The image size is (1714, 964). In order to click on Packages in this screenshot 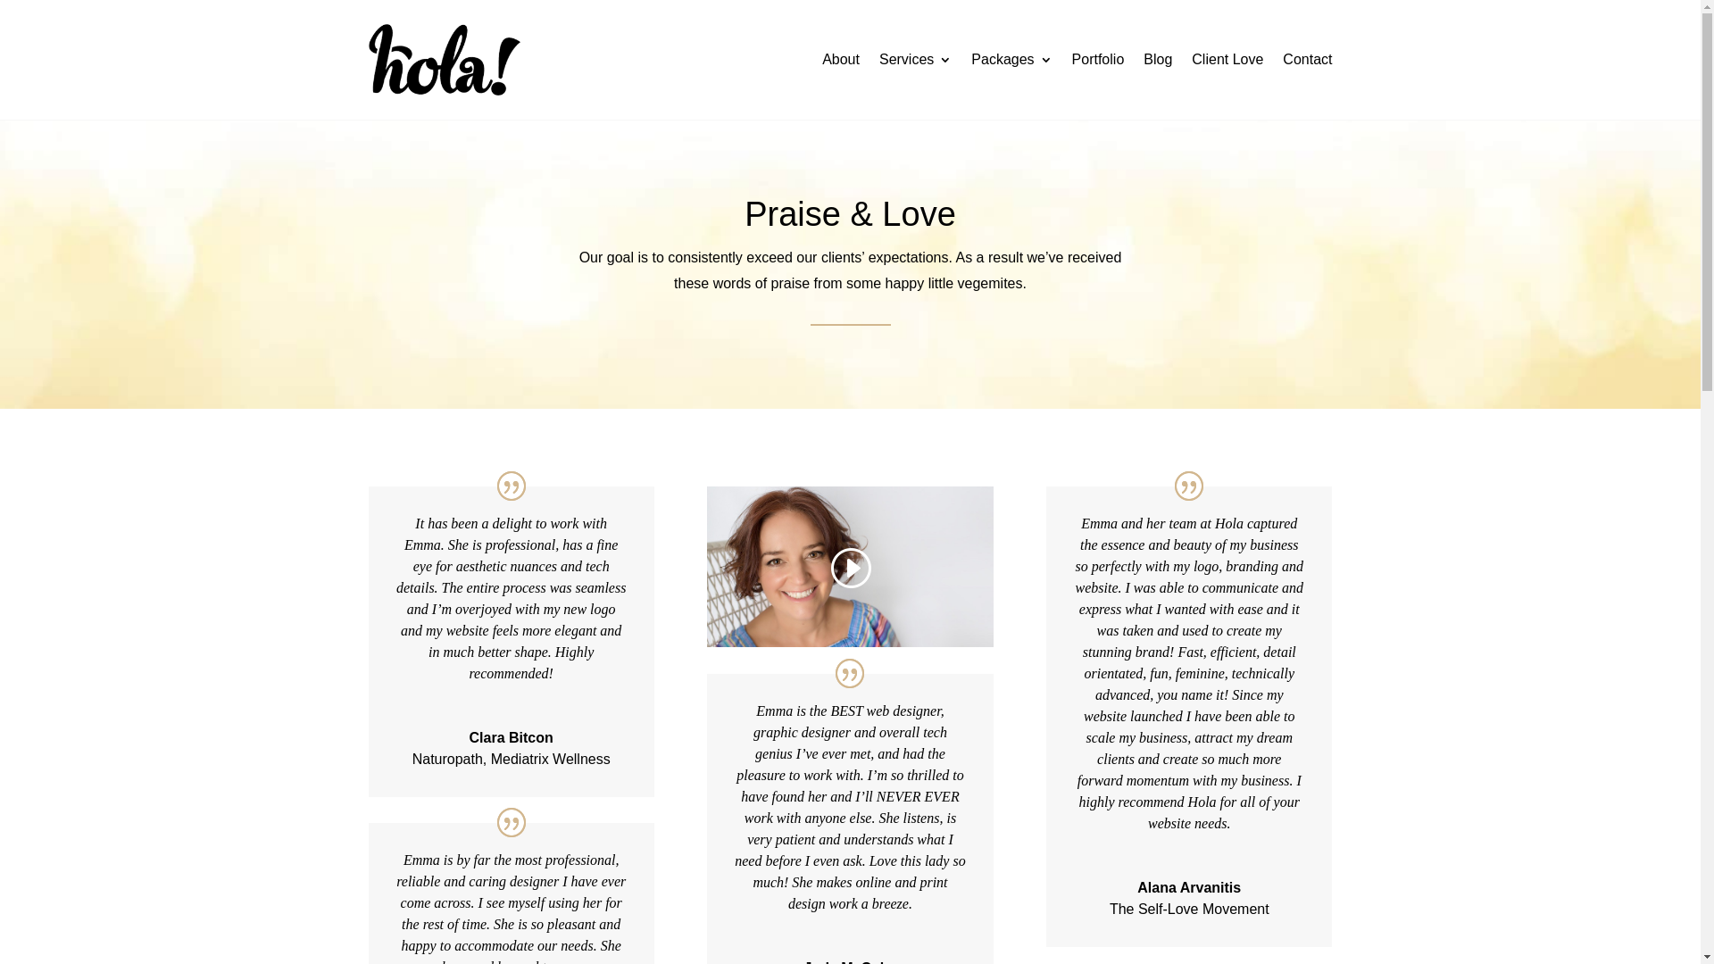, I will do `click(1011, 60)`.